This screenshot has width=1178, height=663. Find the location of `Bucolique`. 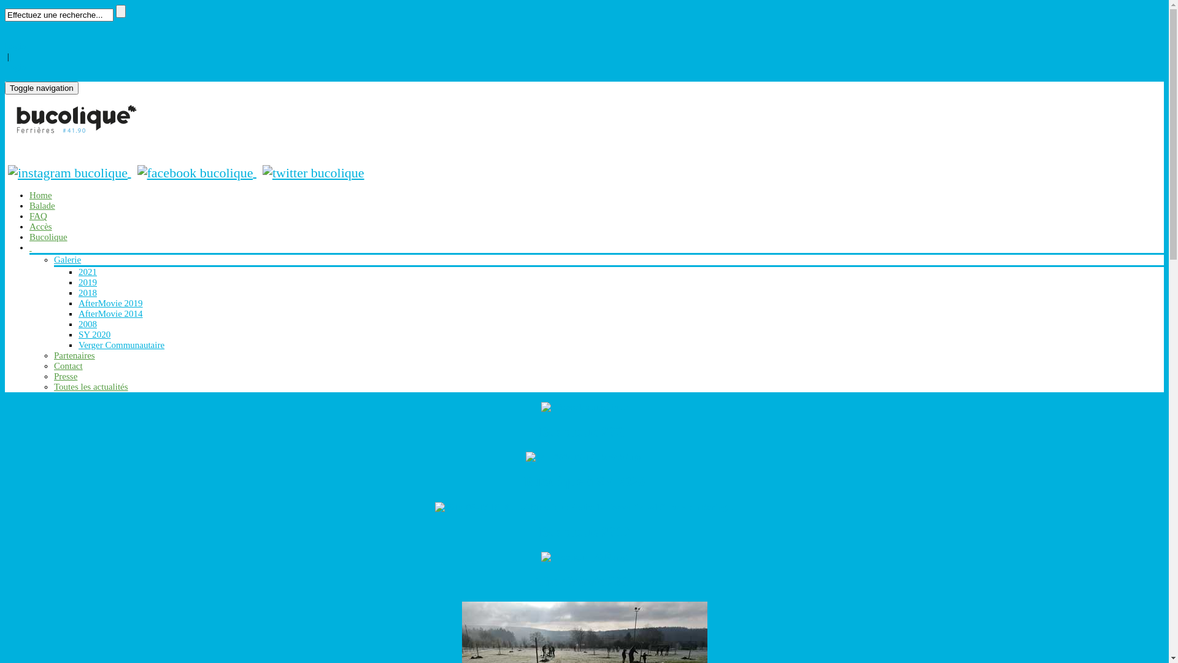

Bucolique is located at coordinates (48, 237).